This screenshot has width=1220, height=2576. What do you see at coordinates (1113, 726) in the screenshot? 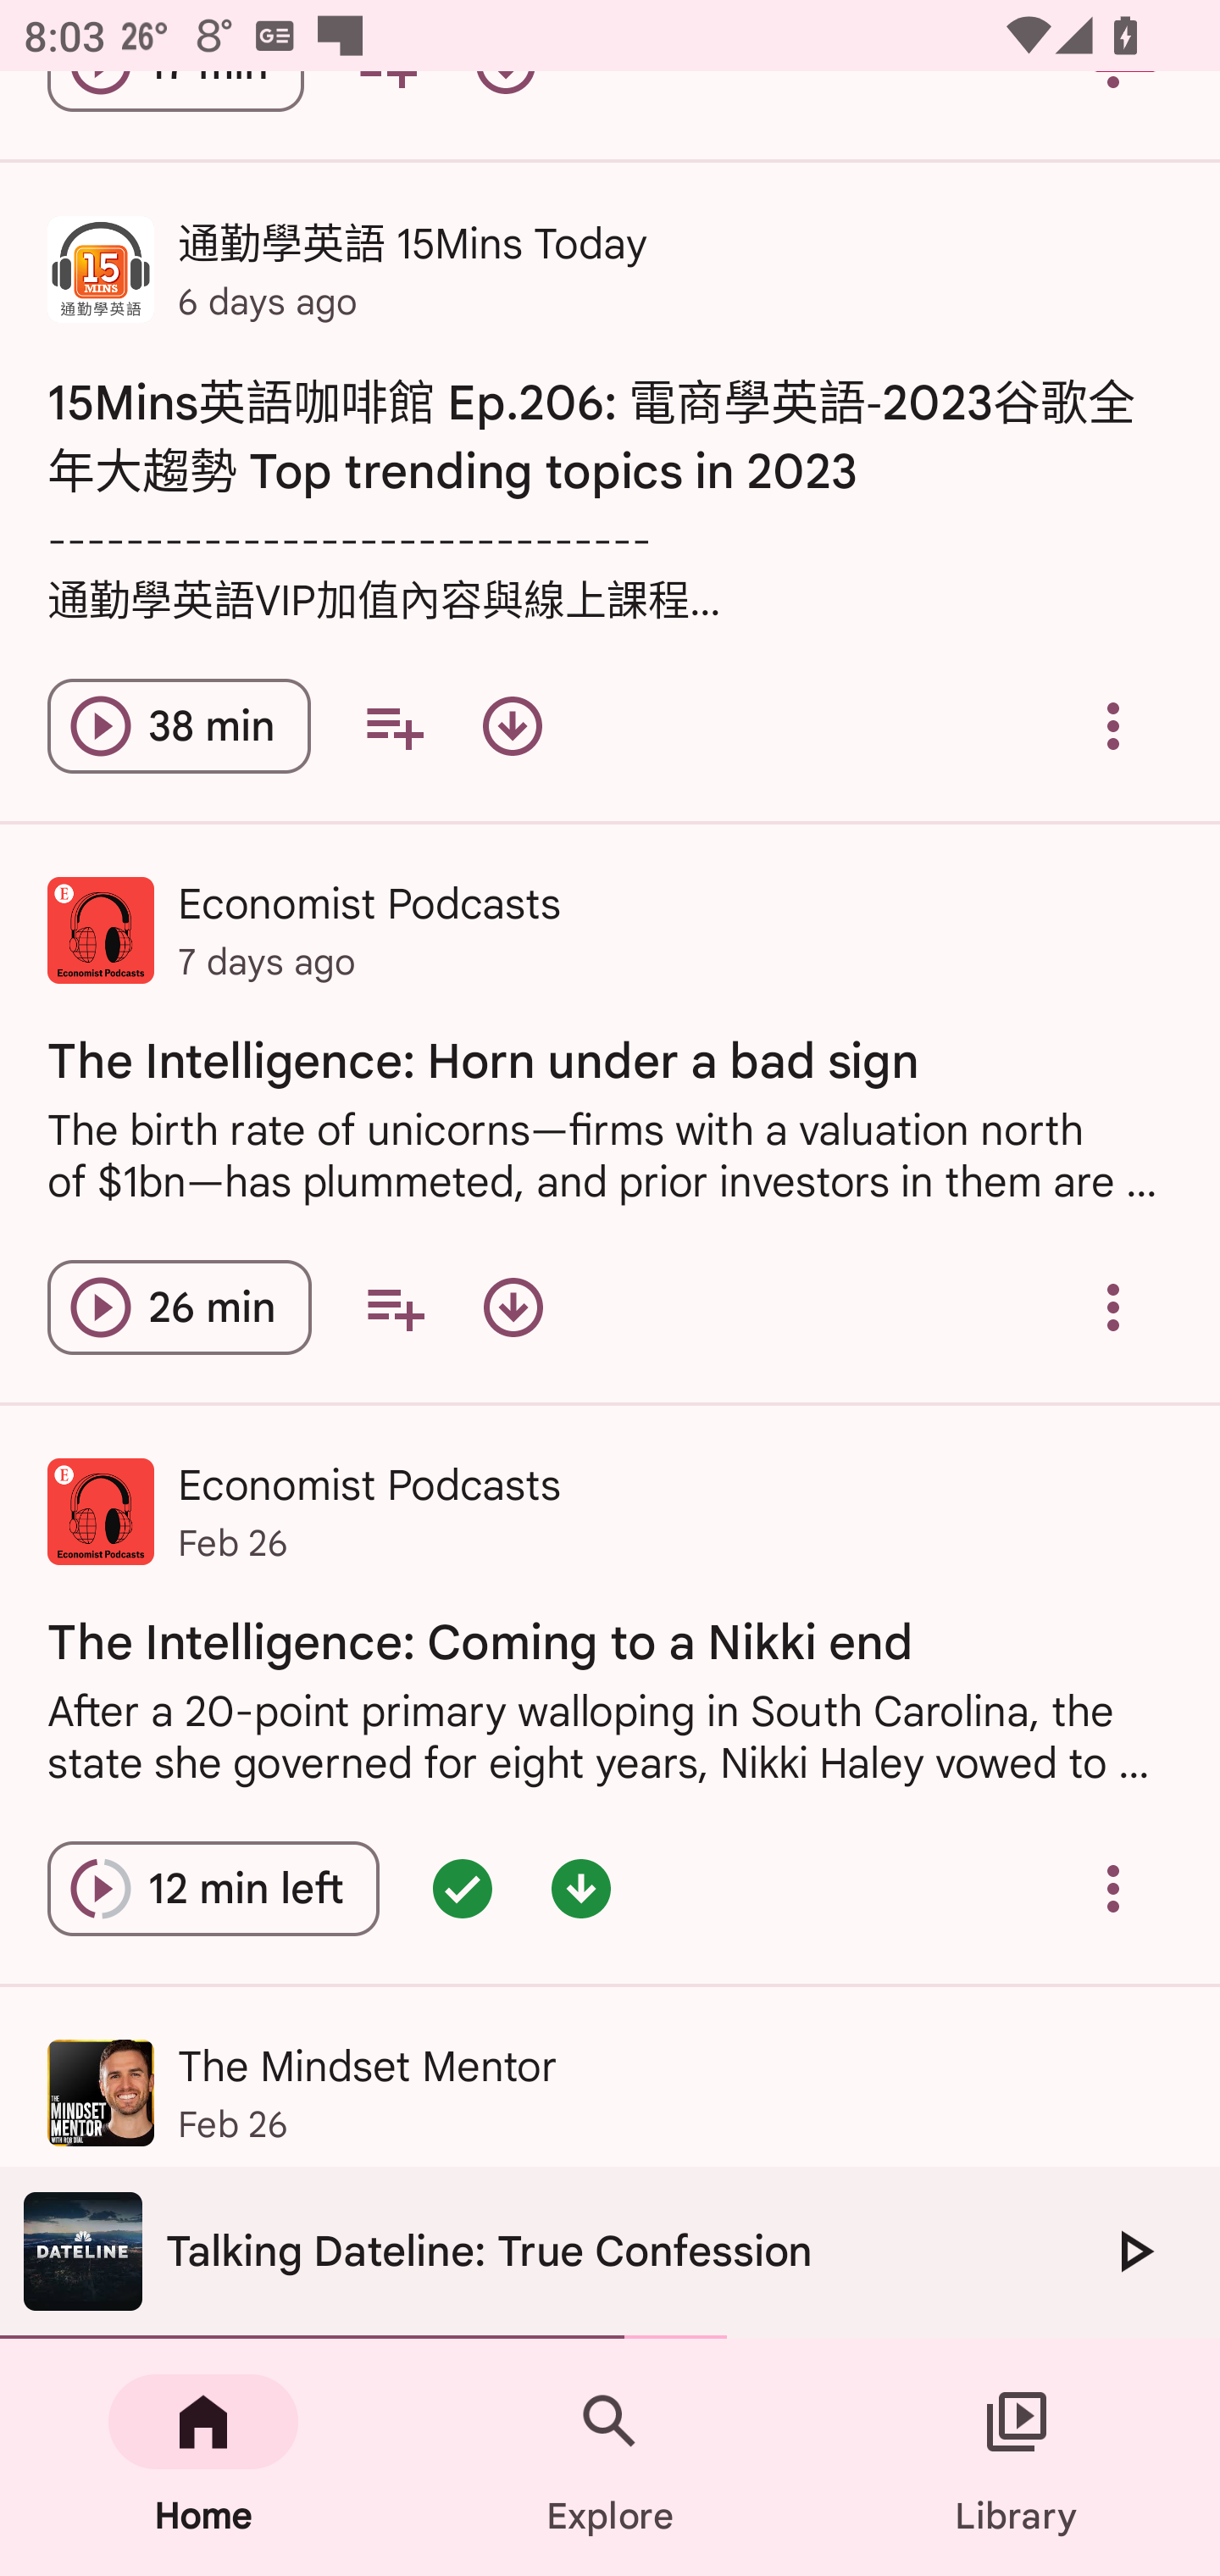
I see `Overflow menu` at bounding box center [1113, 726].